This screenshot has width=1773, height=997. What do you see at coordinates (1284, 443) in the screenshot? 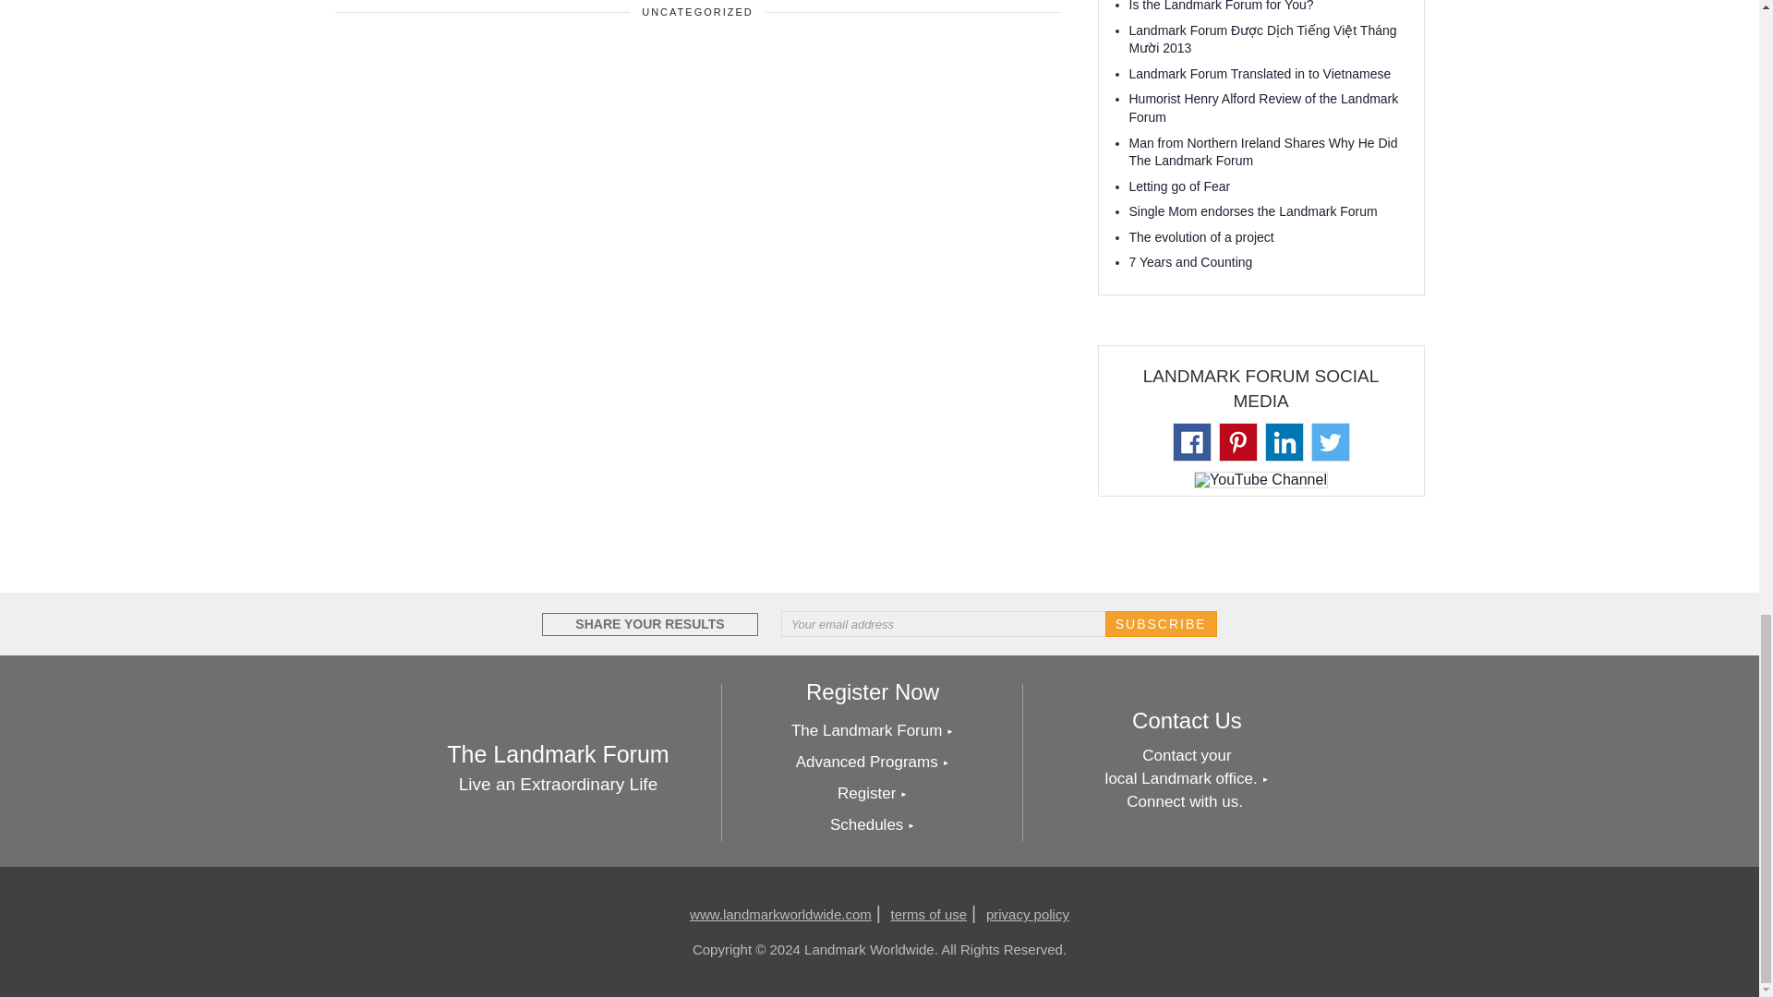
I see `LinkedIn Company` at bounding box center [1284, 443].